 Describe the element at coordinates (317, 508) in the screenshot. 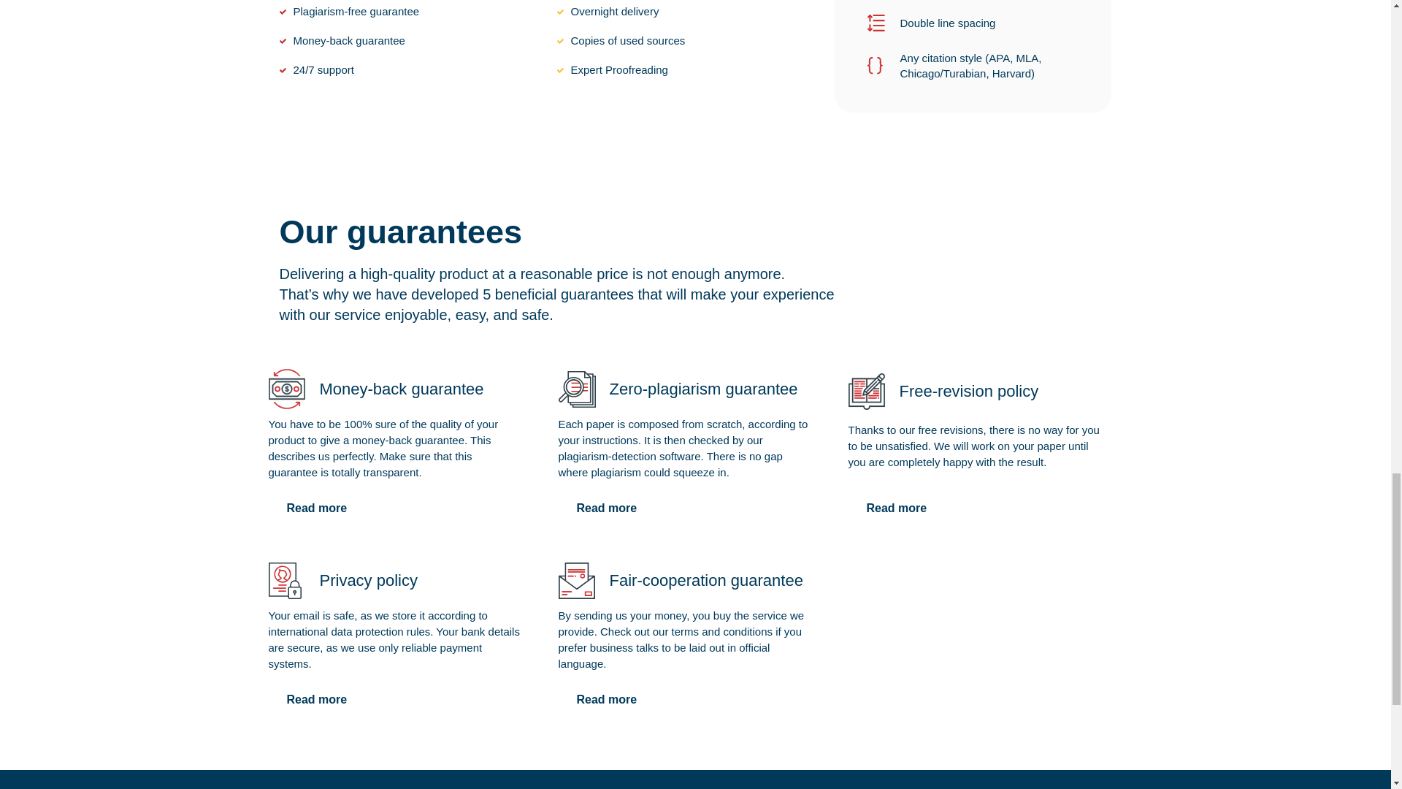

I see `Read more` at that location.